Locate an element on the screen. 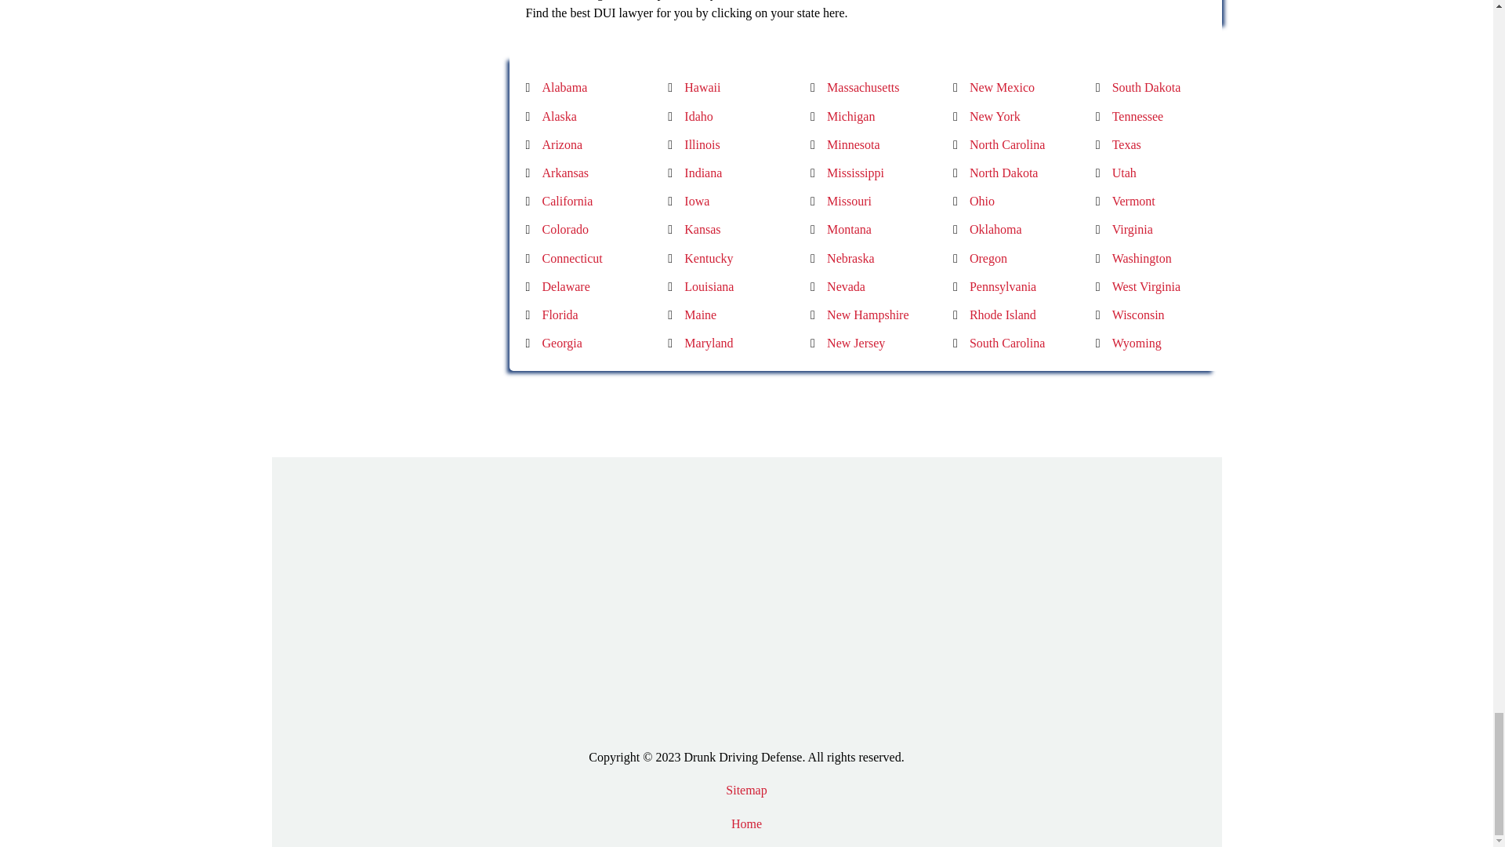  Drunk Driving Defense is located at coordinates (1059, 2).